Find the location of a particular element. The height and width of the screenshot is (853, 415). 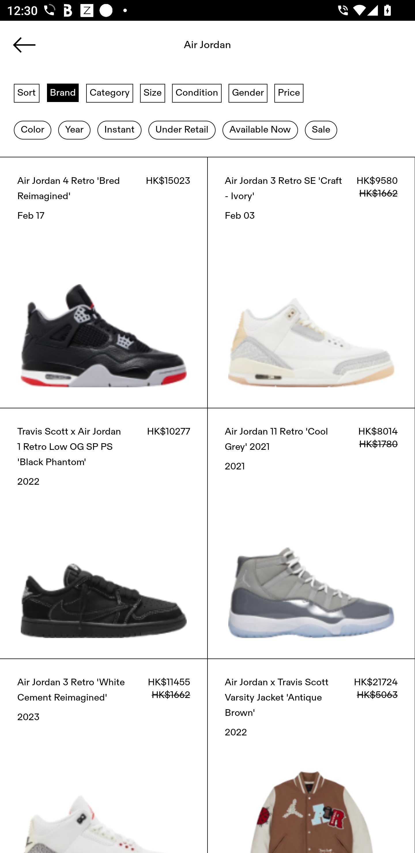

Category is located at coordinates (110, 93).